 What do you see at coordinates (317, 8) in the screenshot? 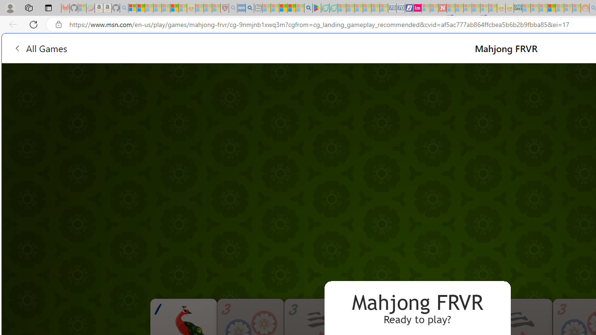
I see `Bluey: Let's Play! - Apps on Google Play` at bounding box center [317, 8].